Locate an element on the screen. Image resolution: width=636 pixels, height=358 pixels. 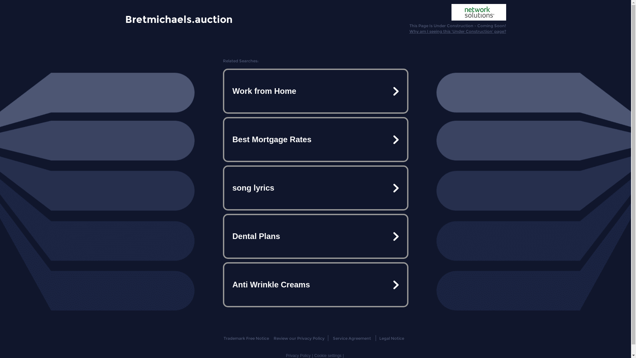
Review our Privacy Policy is located at coordinates (299, 338).